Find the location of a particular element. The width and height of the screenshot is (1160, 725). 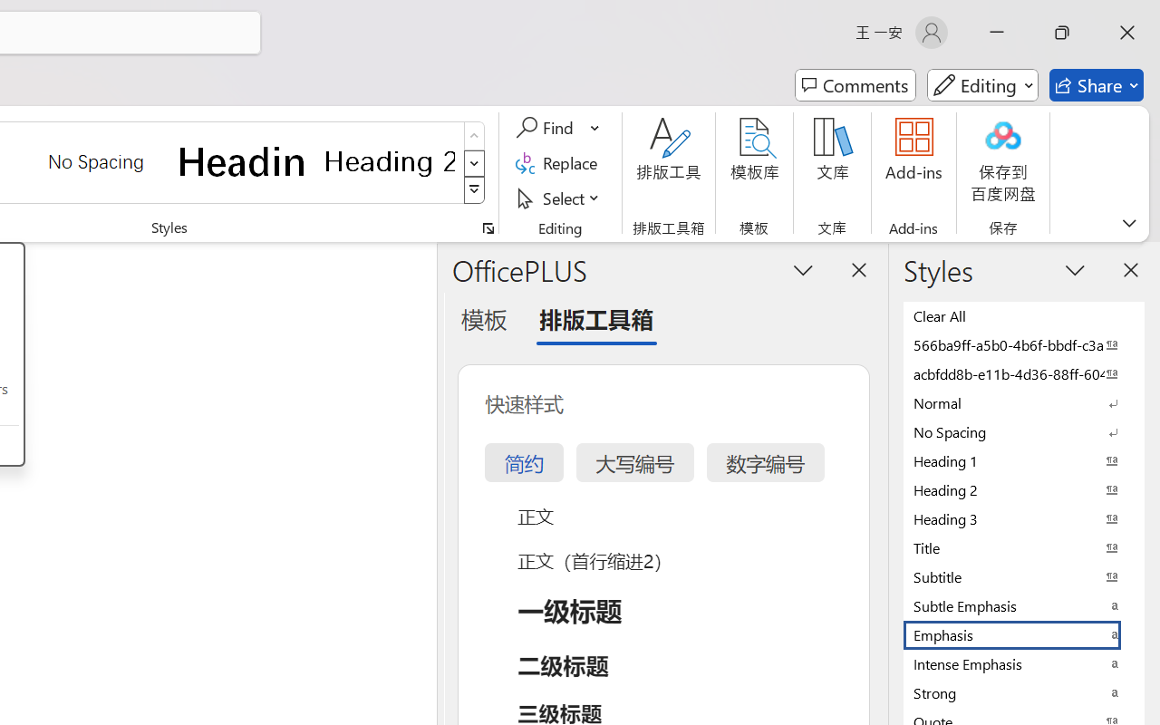

Row up is located at coordinates (475, 136).